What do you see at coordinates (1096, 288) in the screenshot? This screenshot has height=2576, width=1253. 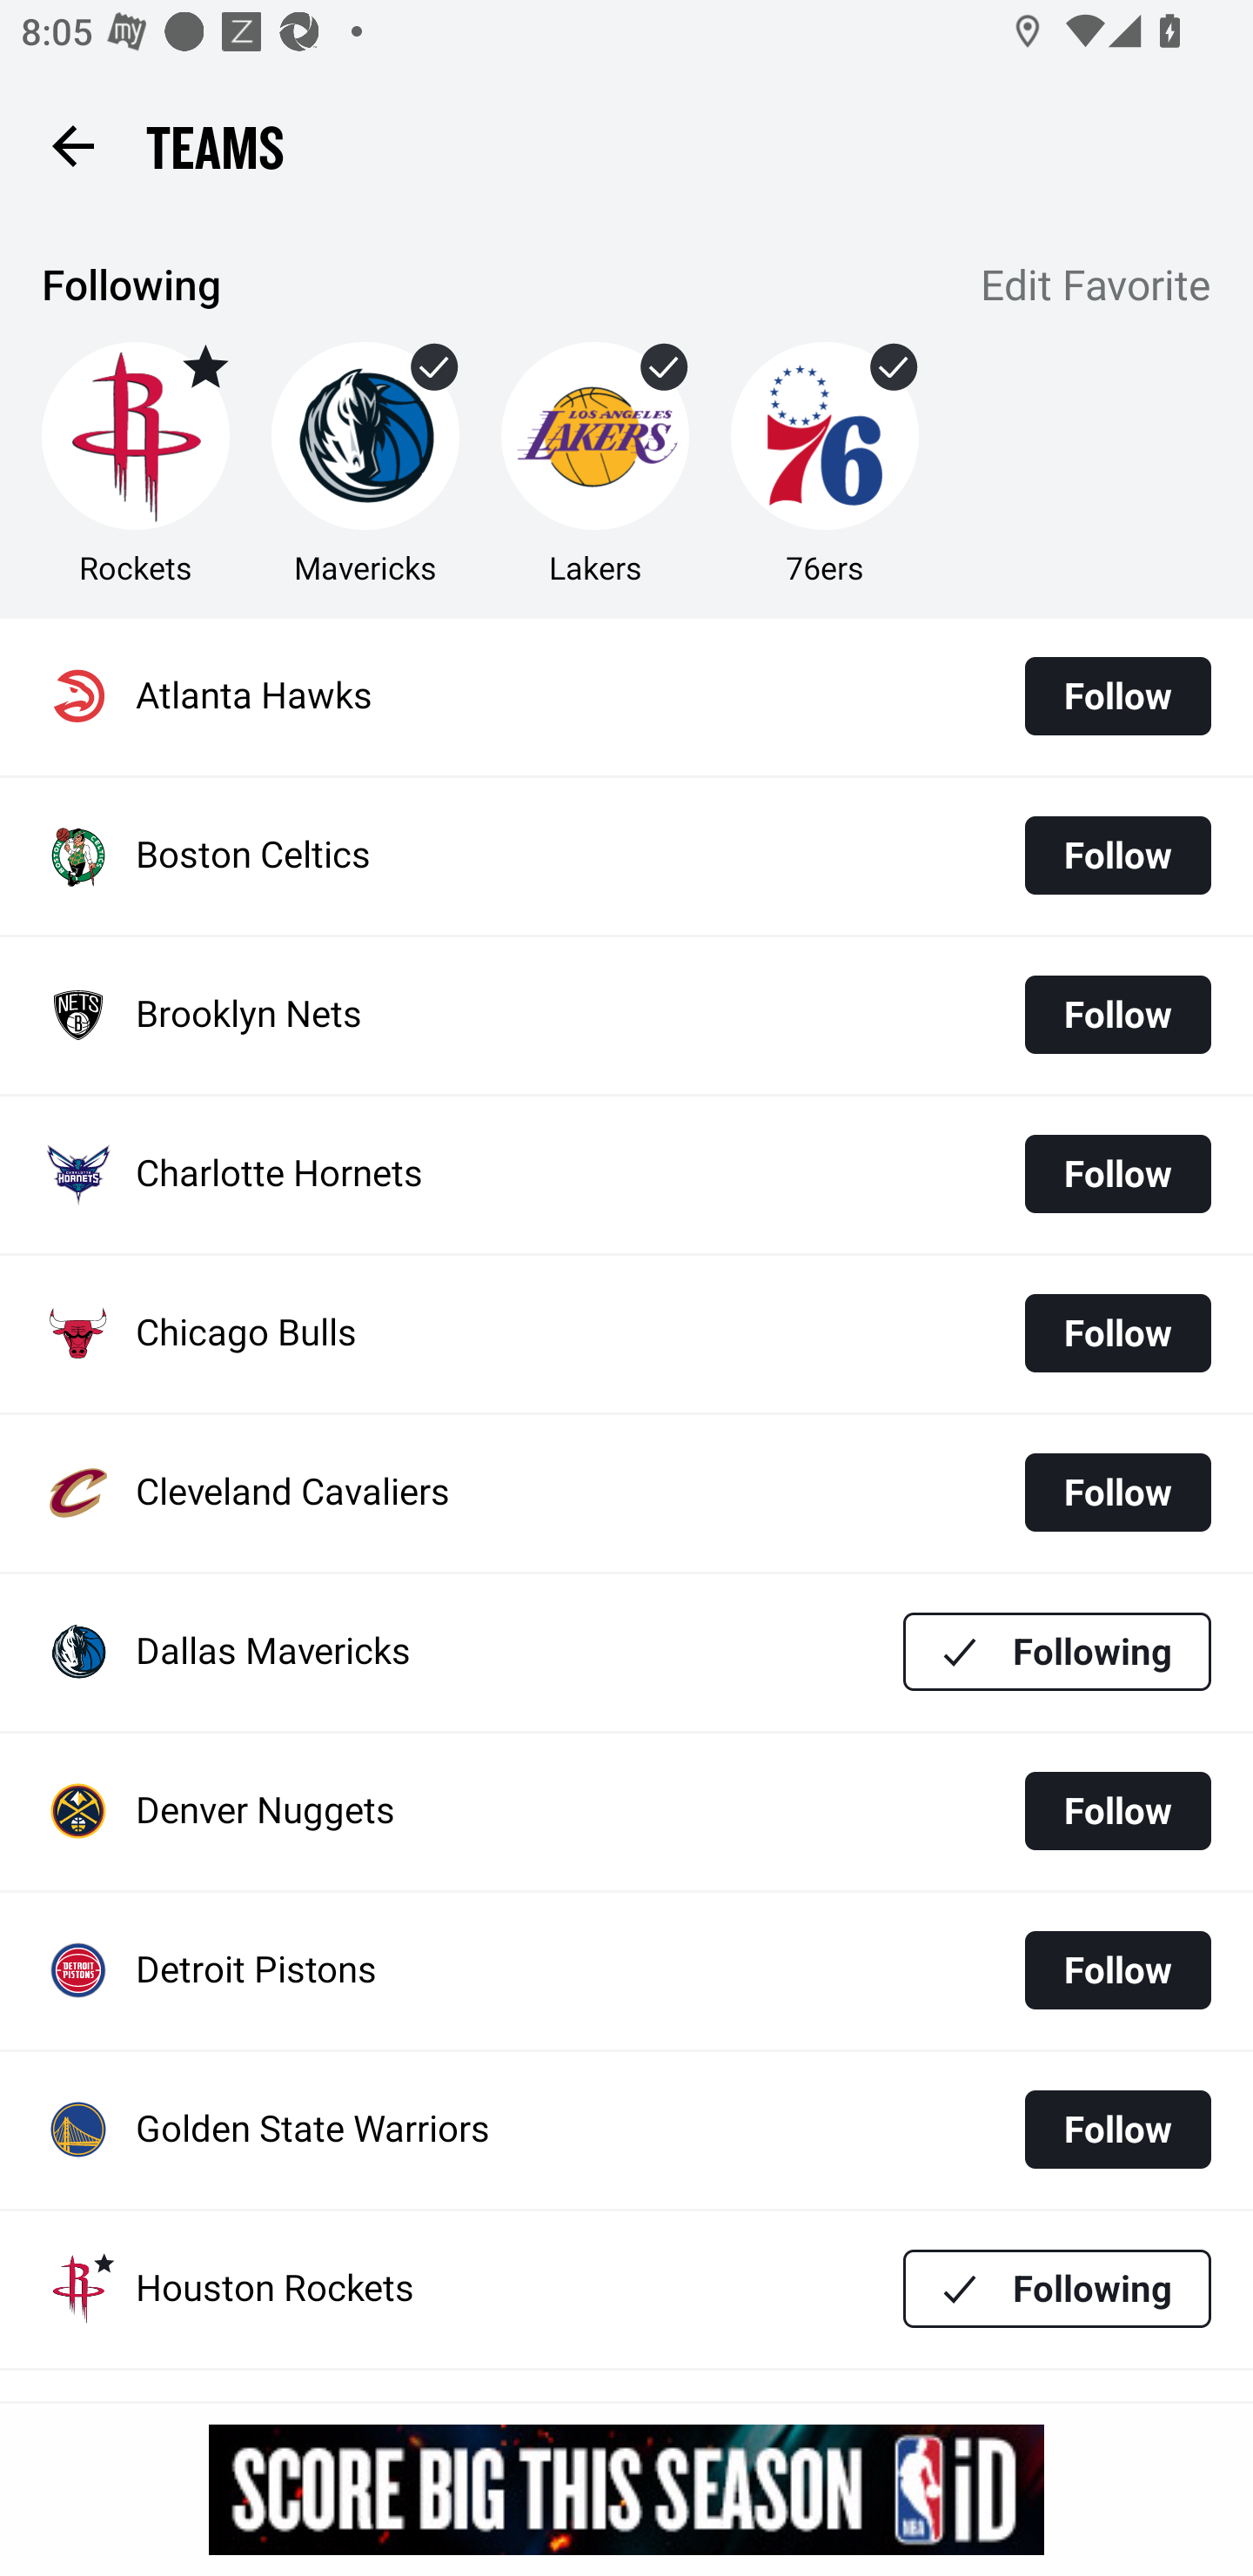 I see `Edit Favorite` at bounding box center [1096, 288].